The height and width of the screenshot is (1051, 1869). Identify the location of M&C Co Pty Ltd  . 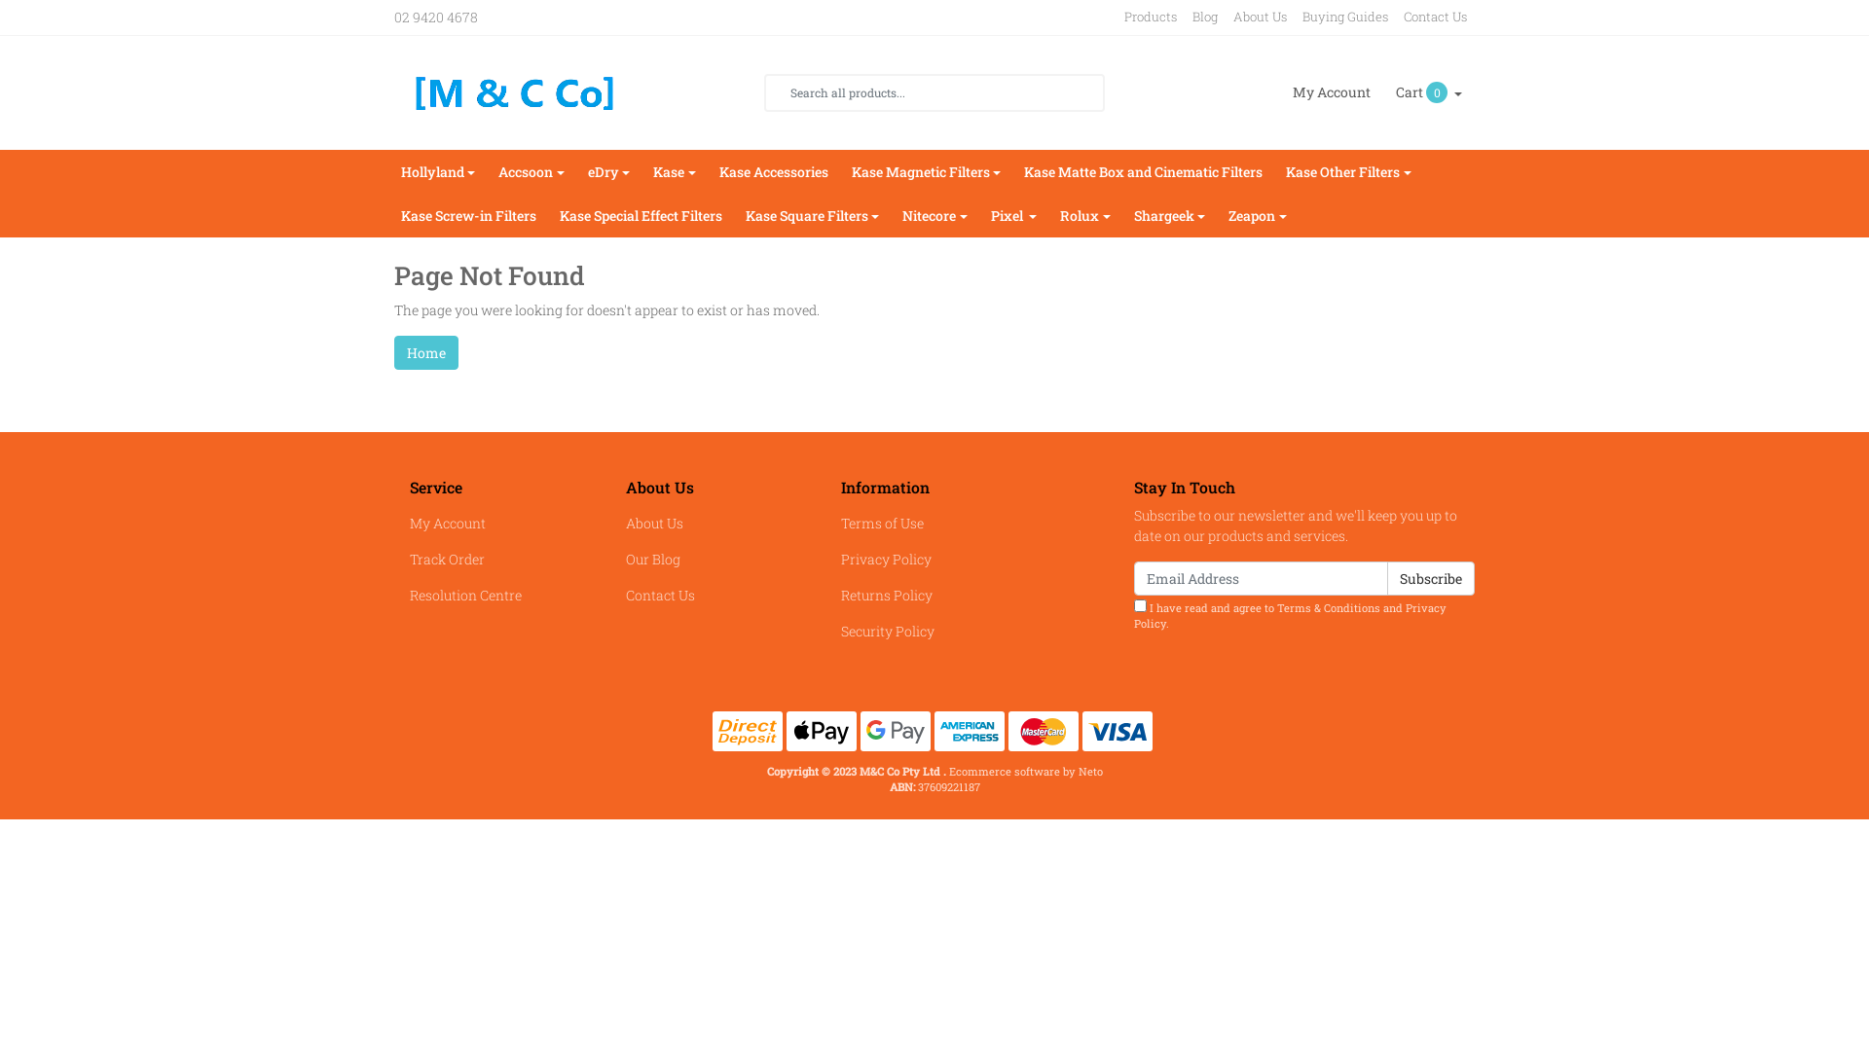
(518, 91).